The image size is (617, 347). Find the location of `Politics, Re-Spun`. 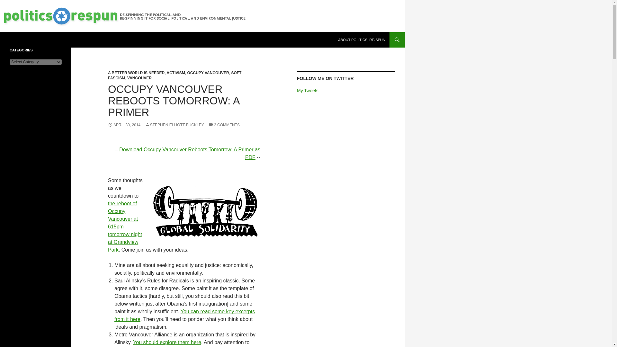

Politics, Re-Spun is located at coordinates (33, 40).